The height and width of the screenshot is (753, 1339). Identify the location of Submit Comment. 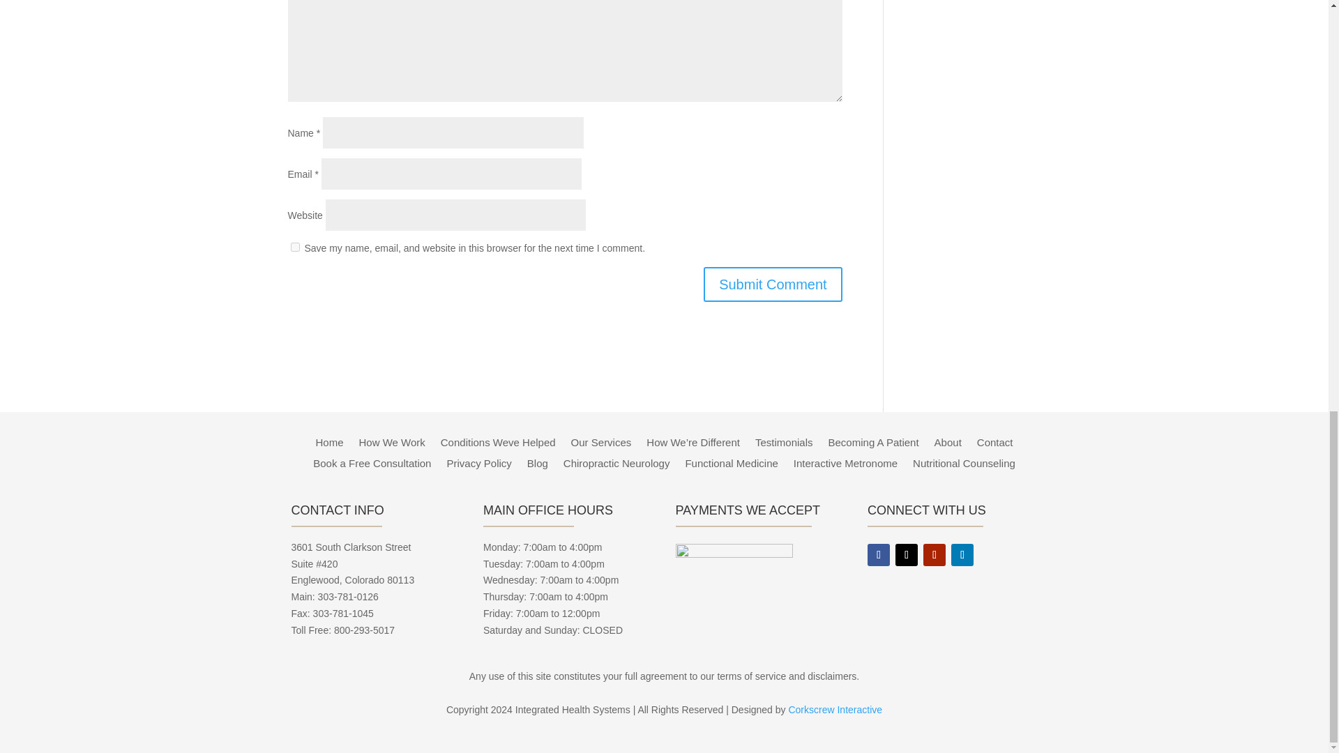
(773, 284).